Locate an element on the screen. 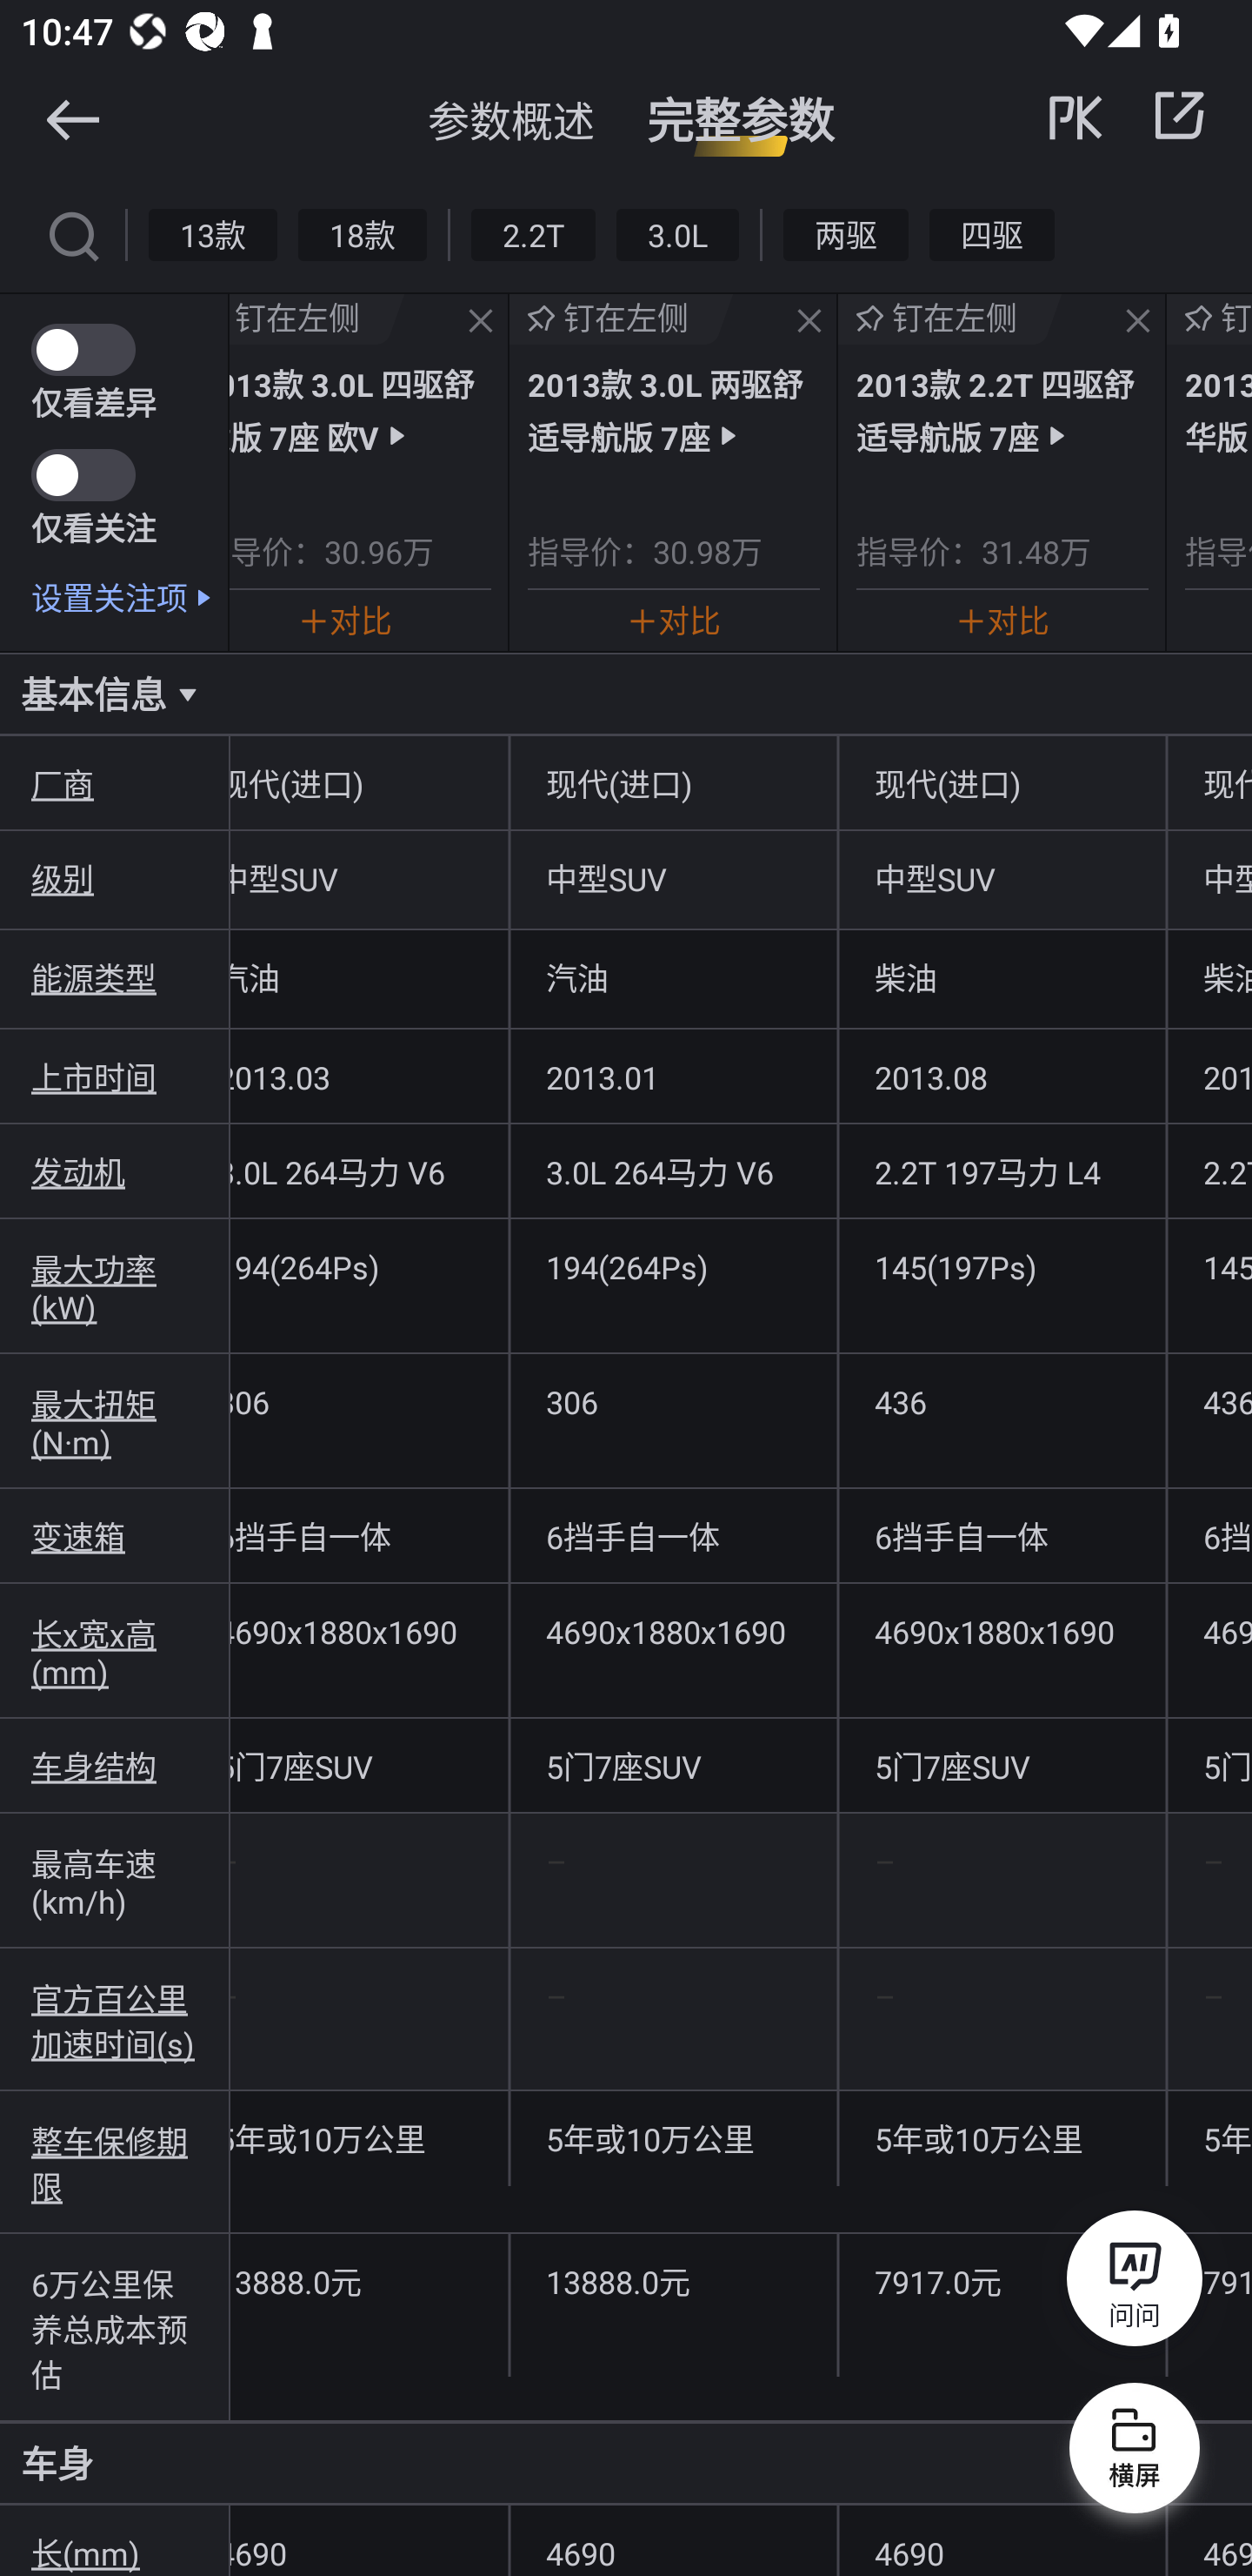 The width and height of the screenshot is (1252, 2576). 145(197Ps) is located at coordinates (1002, 1265).